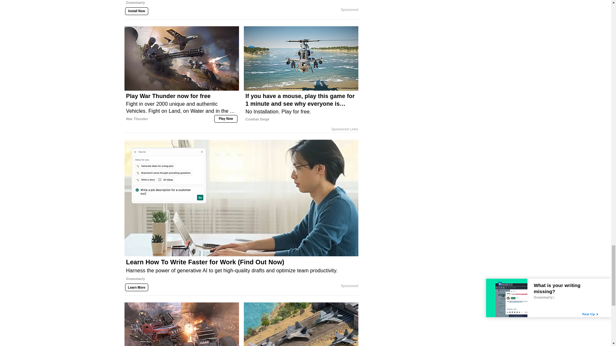 This screenshot has height=346, width=616. I want to click on Install Now, so click(137, 11).